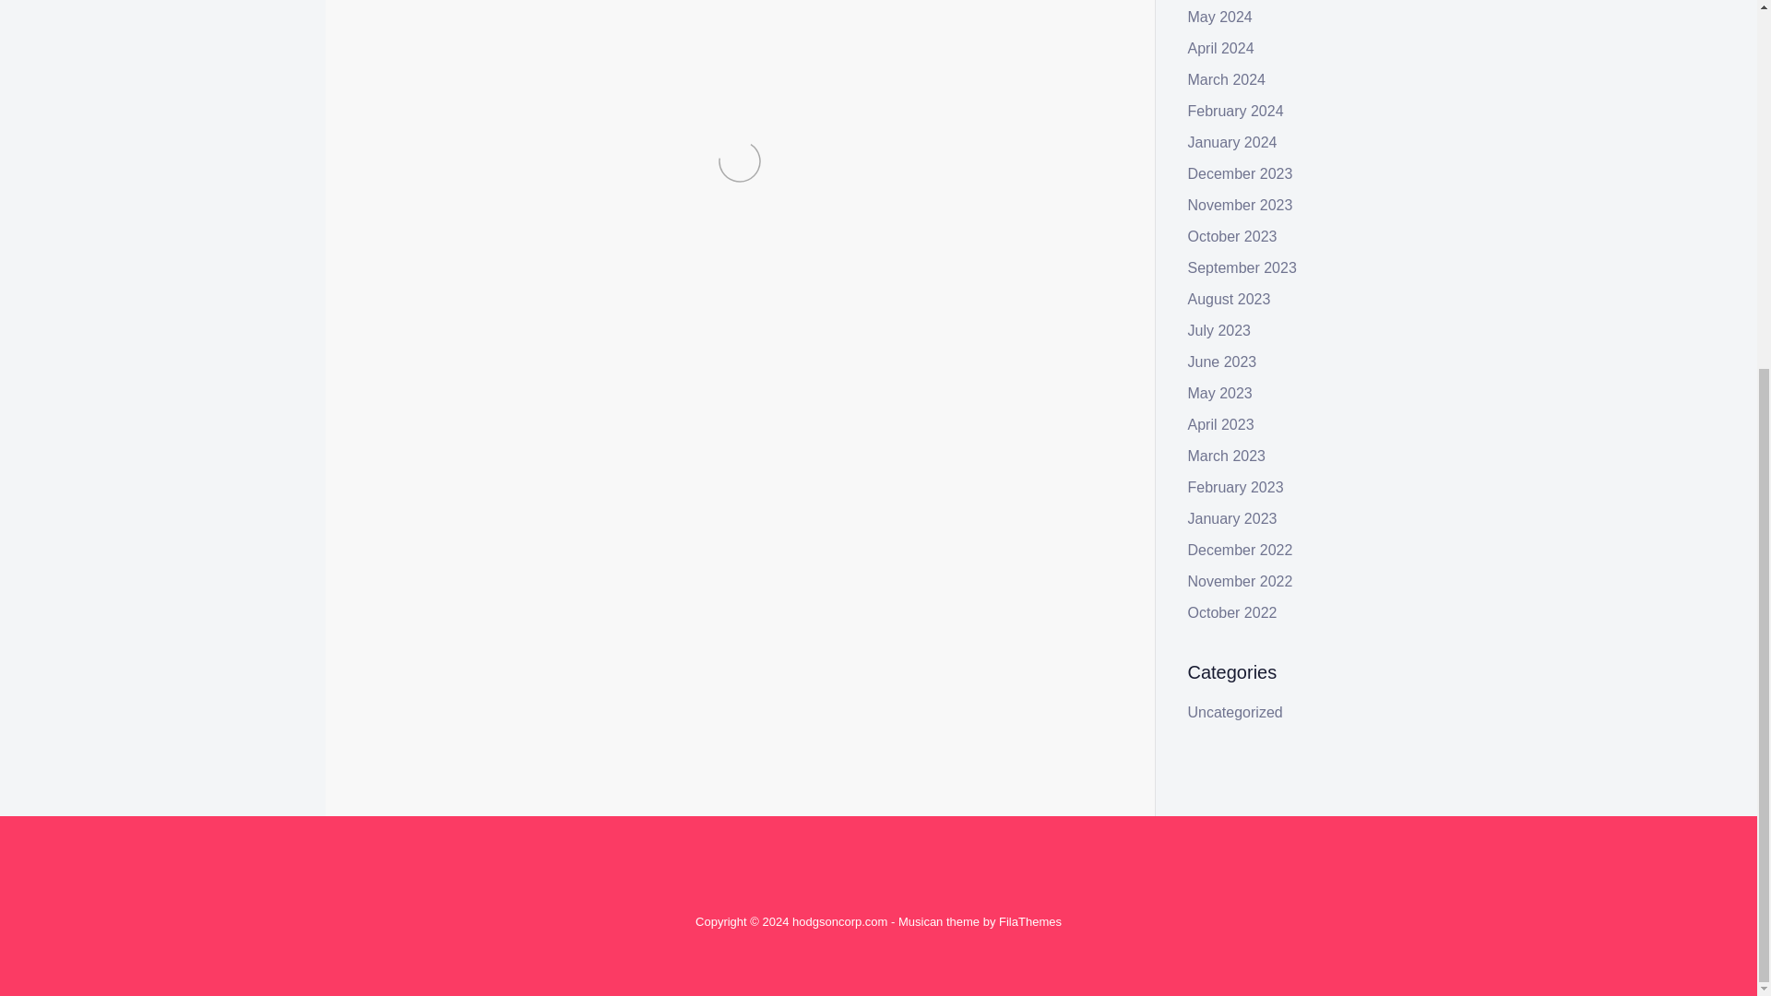 The image size is (1771, 996). Describe the element at coordinates (474, 473) in the screenshot. I see `Uncategorized` at that location.